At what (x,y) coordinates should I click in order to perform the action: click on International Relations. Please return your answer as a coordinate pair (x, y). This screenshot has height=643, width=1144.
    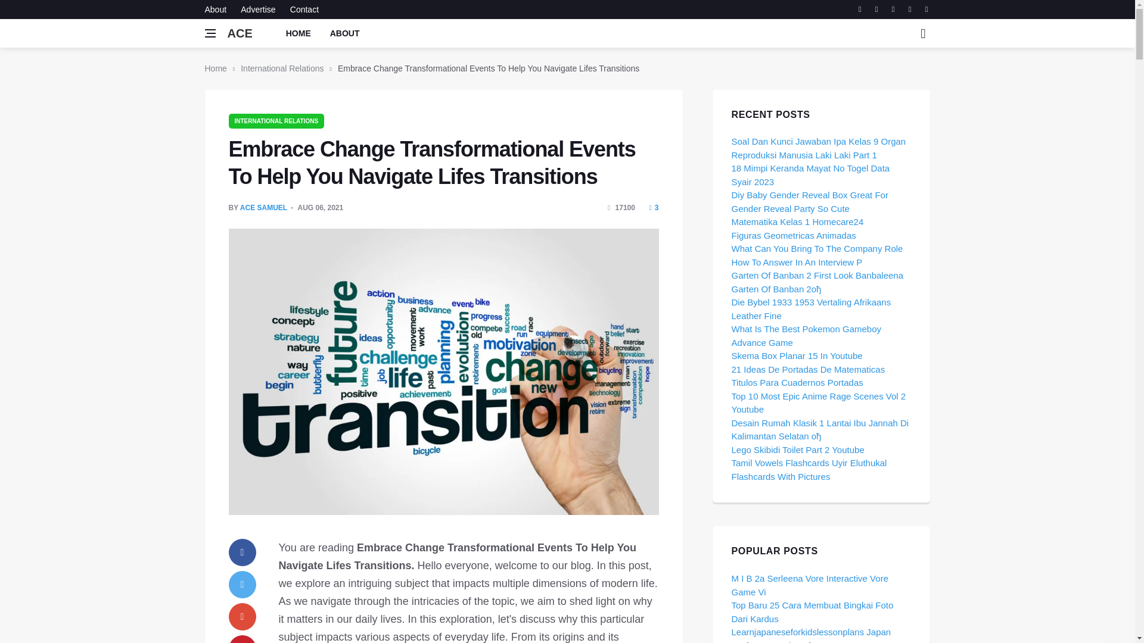
    Looking at the image, I should click on (282, 68).